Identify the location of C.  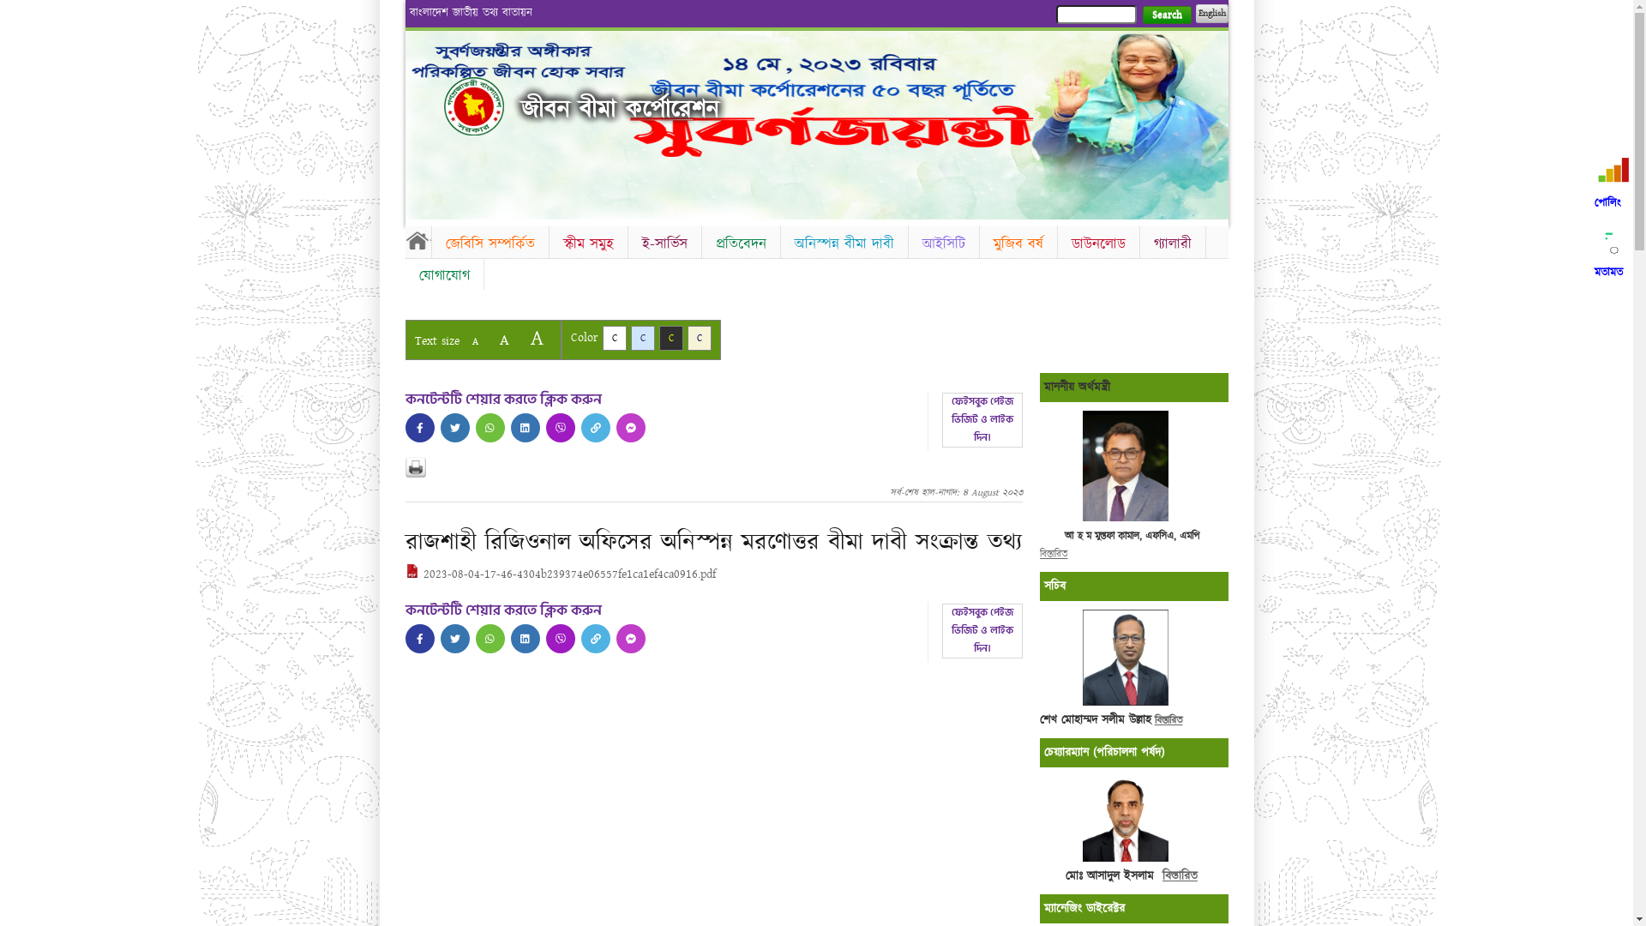
(614, 338).